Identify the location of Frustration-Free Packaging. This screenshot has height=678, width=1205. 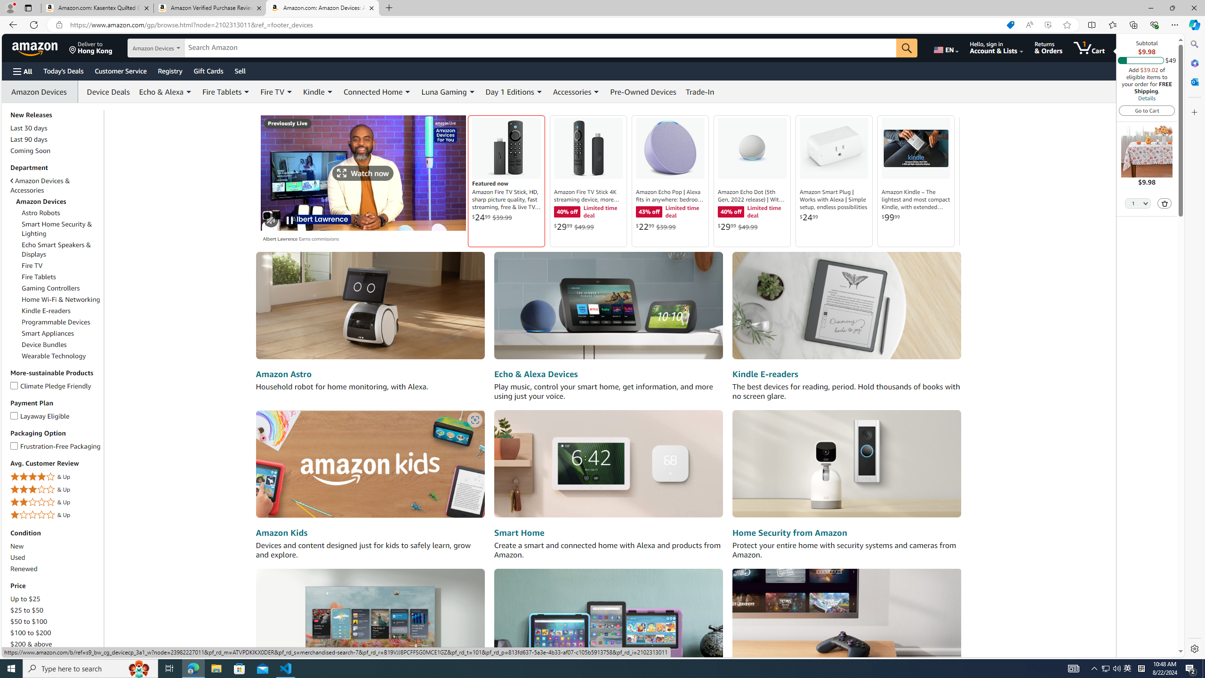
(14, 444).